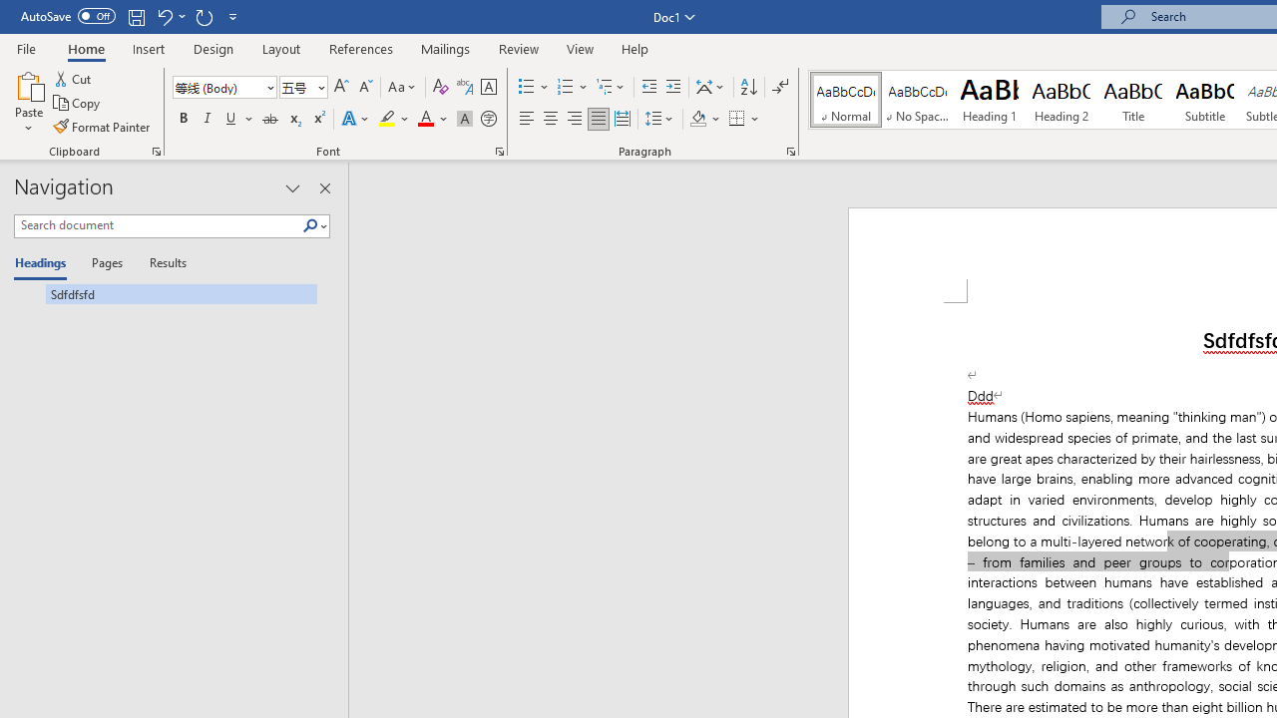 This screenshot has width=1277, height=718. What do you see at coordinates (213, 48) in the screenshot?
I see `Design` at bounding box center [213, 48].